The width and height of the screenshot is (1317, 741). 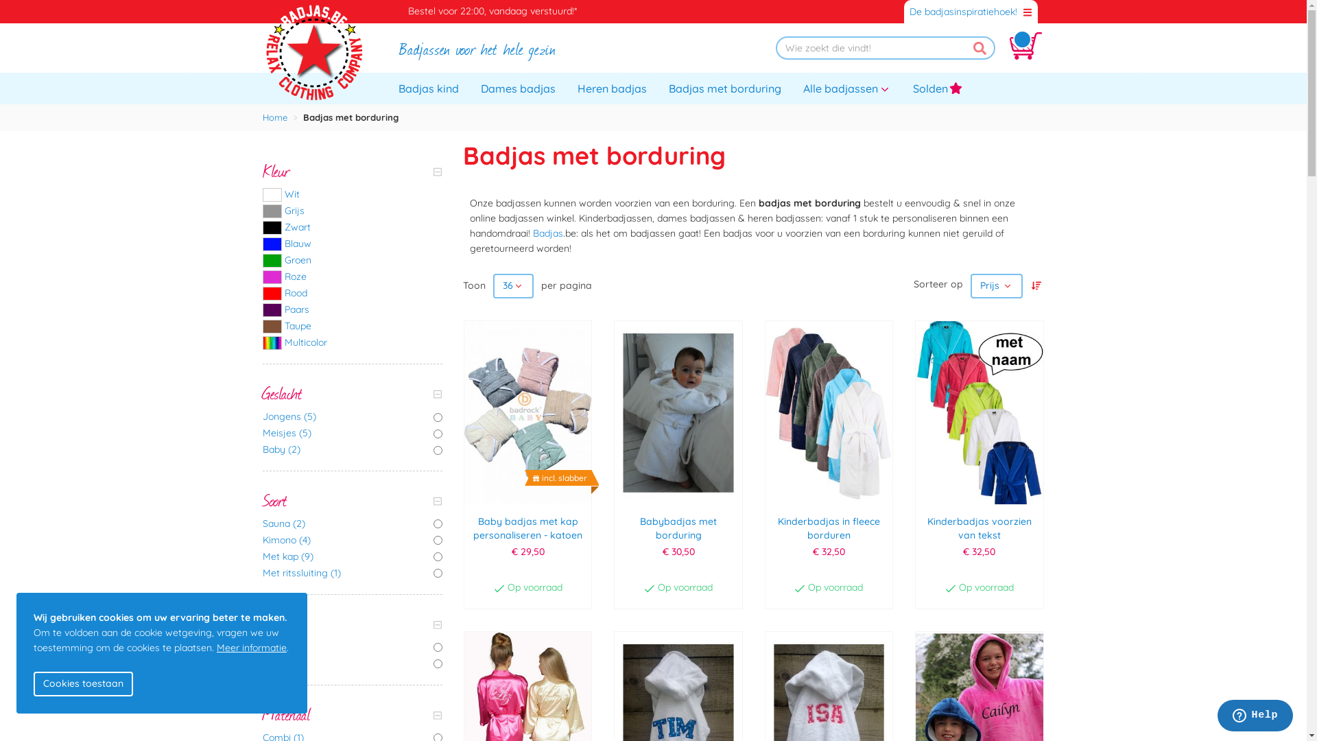 I want to click on Groen, so click(x=353, y=261).